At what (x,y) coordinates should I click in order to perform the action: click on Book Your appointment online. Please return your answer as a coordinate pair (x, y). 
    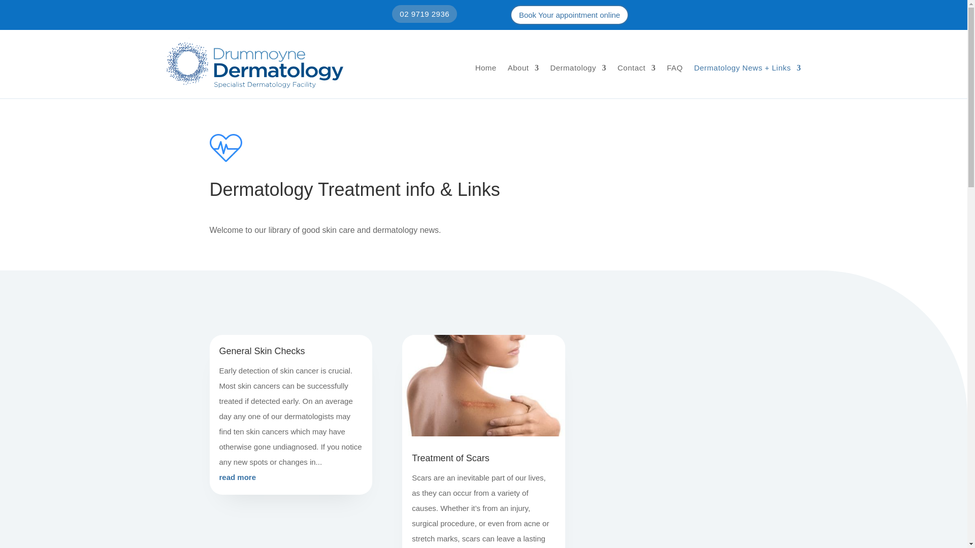
    Looking at the image, I should click on (569, 14).